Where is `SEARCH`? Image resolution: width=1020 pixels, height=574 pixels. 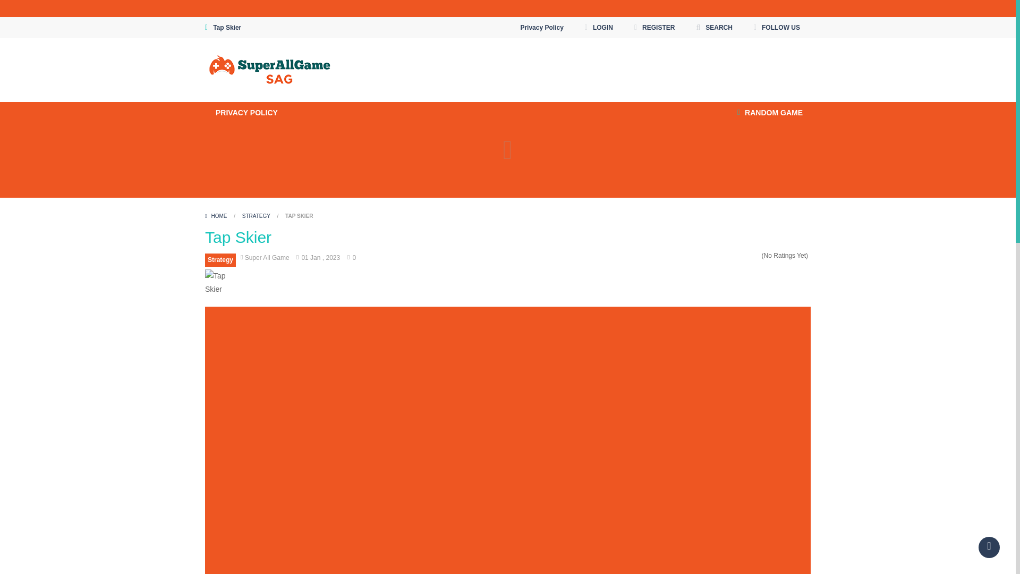 SEARCH is located at coordinates (714, 28).